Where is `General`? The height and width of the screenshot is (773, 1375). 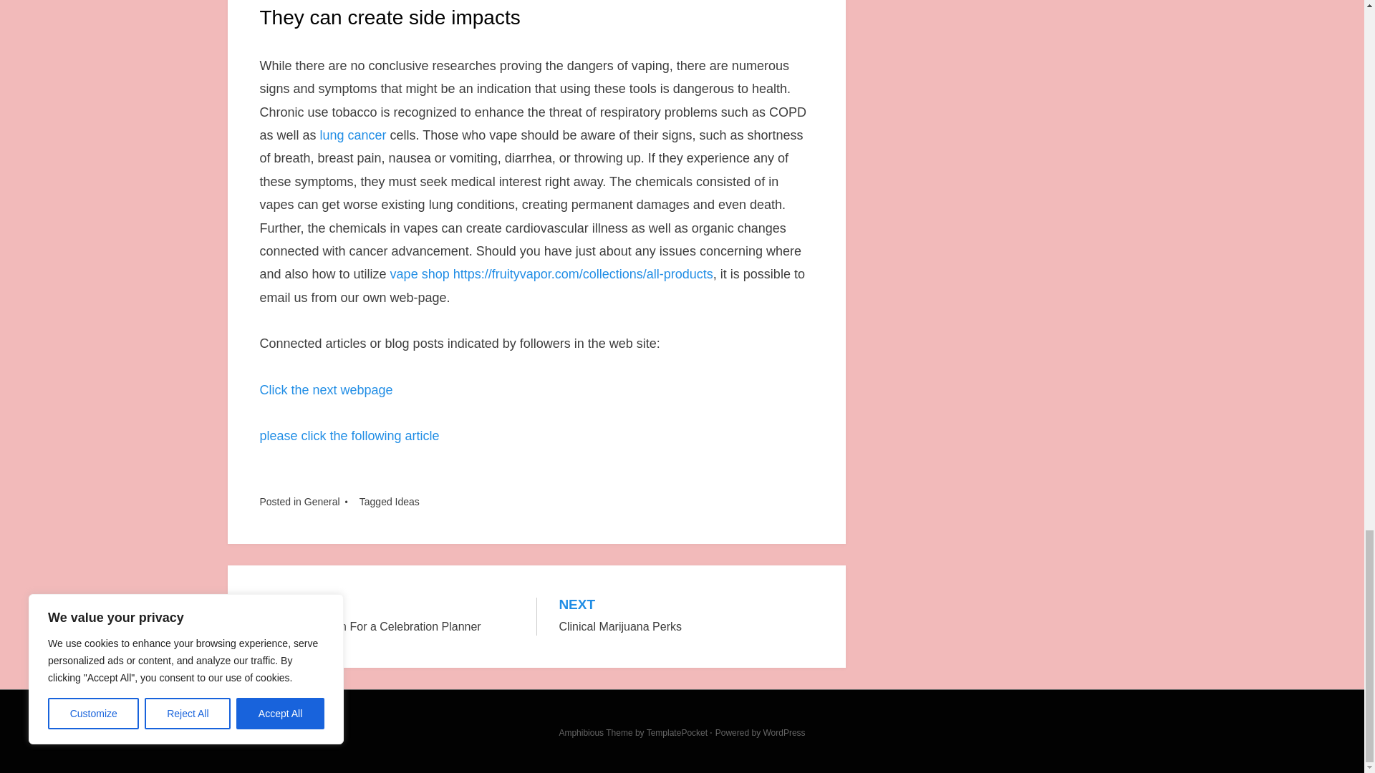
General is located at coordinates (322, 501).